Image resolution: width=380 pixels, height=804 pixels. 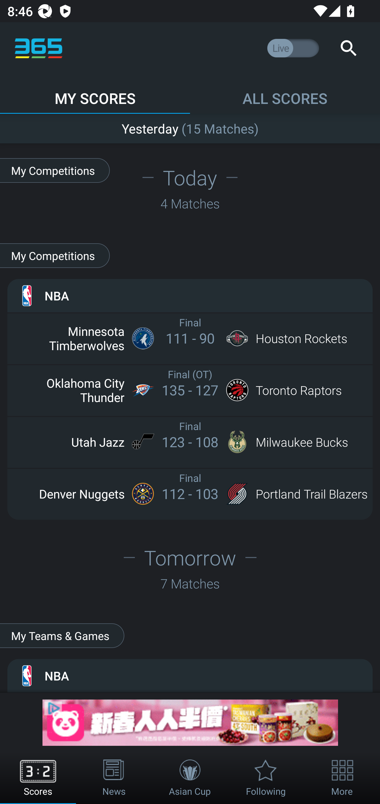 I want to click on RB Leipzig 2 - 0 Union Berlin, so click(x=190, y=126).